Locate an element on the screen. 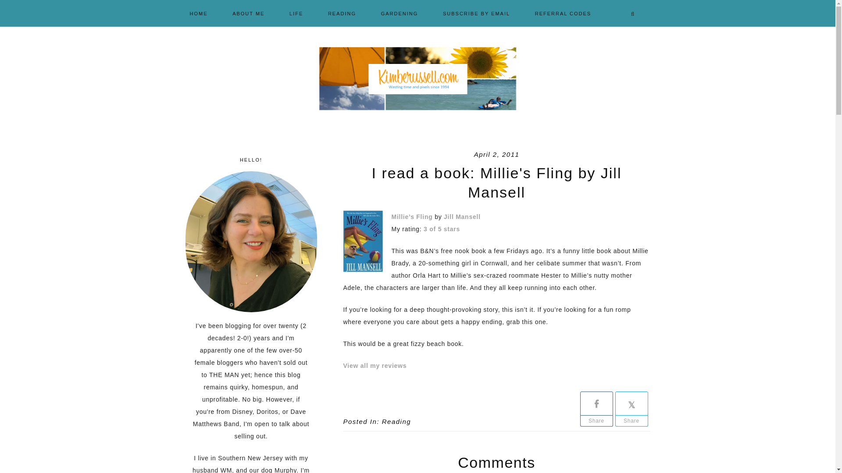  KIMBERUSSELL.COM is located at coordinates (417, 78).